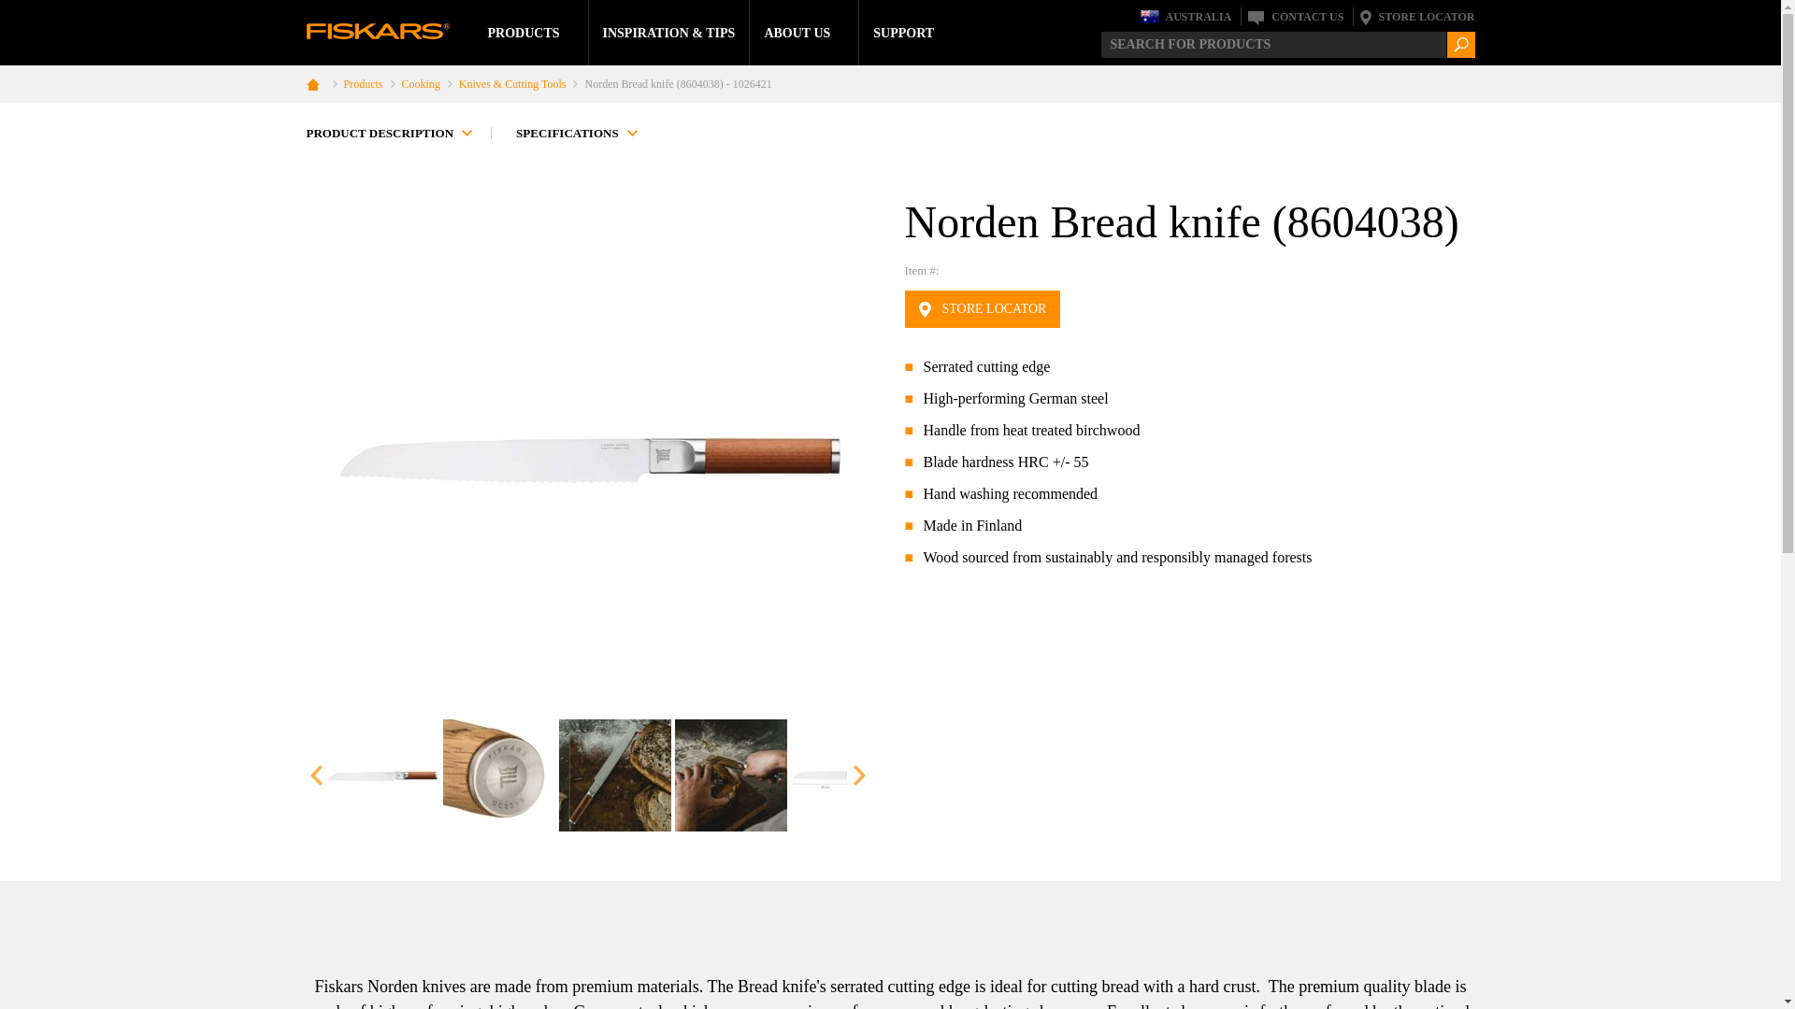 This screenshot has height=1009, width=1795. What do you see at coordinates (1185, 17) in the screenshot?
I see `Choose country` at bounding box center [1185, 17].